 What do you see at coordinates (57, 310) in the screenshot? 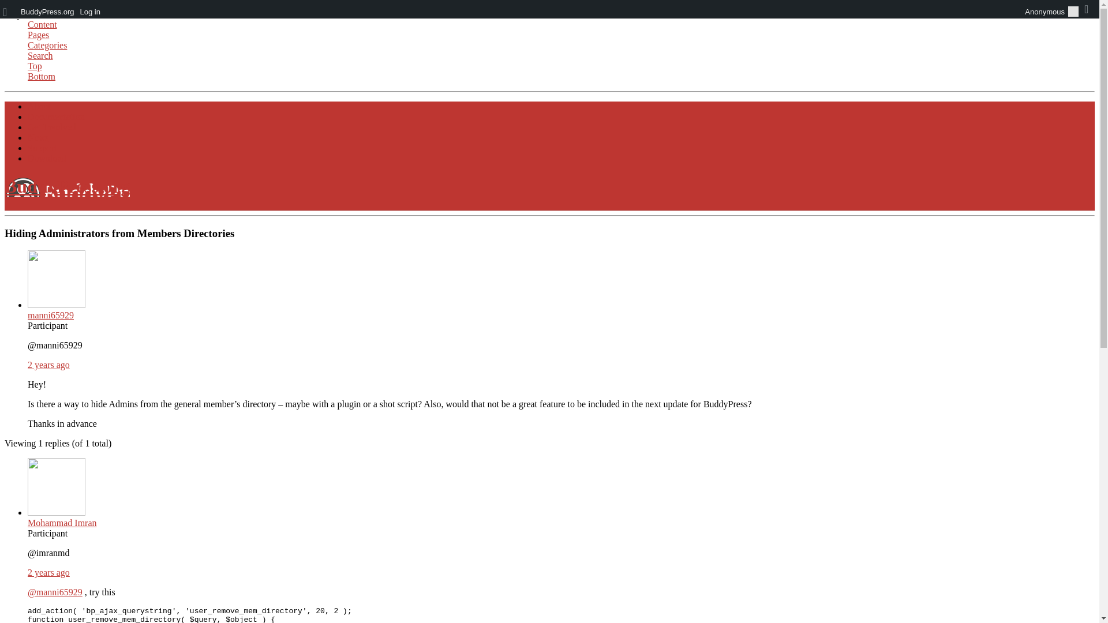
I see `manni65929` at bounding box center [57, 310].